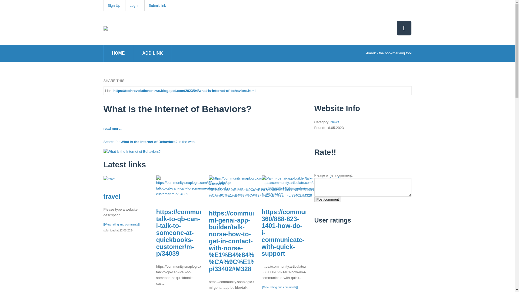 The height and width of the screenshot is (292, 519). What do you see at coordinates (327, 199) in the screenshot?
I see `Post comment` at bounding box center [327, 199].